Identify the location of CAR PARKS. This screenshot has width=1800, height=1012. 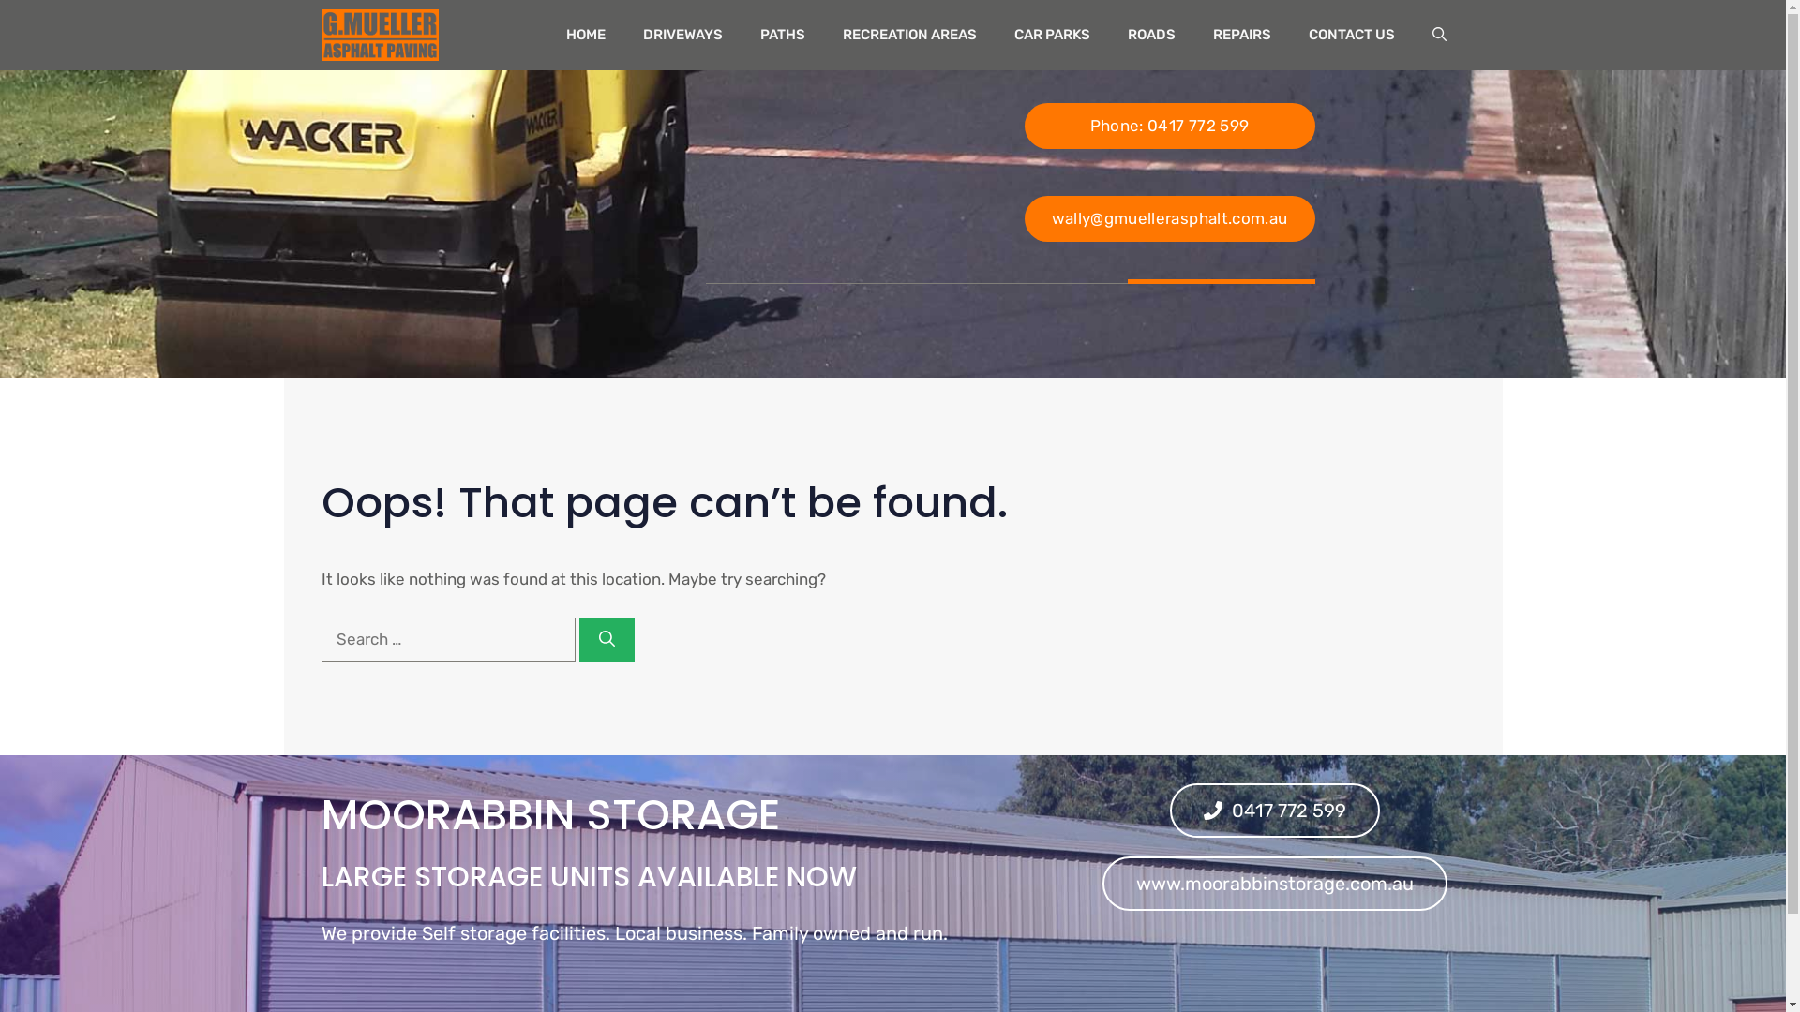
(1052, 36).